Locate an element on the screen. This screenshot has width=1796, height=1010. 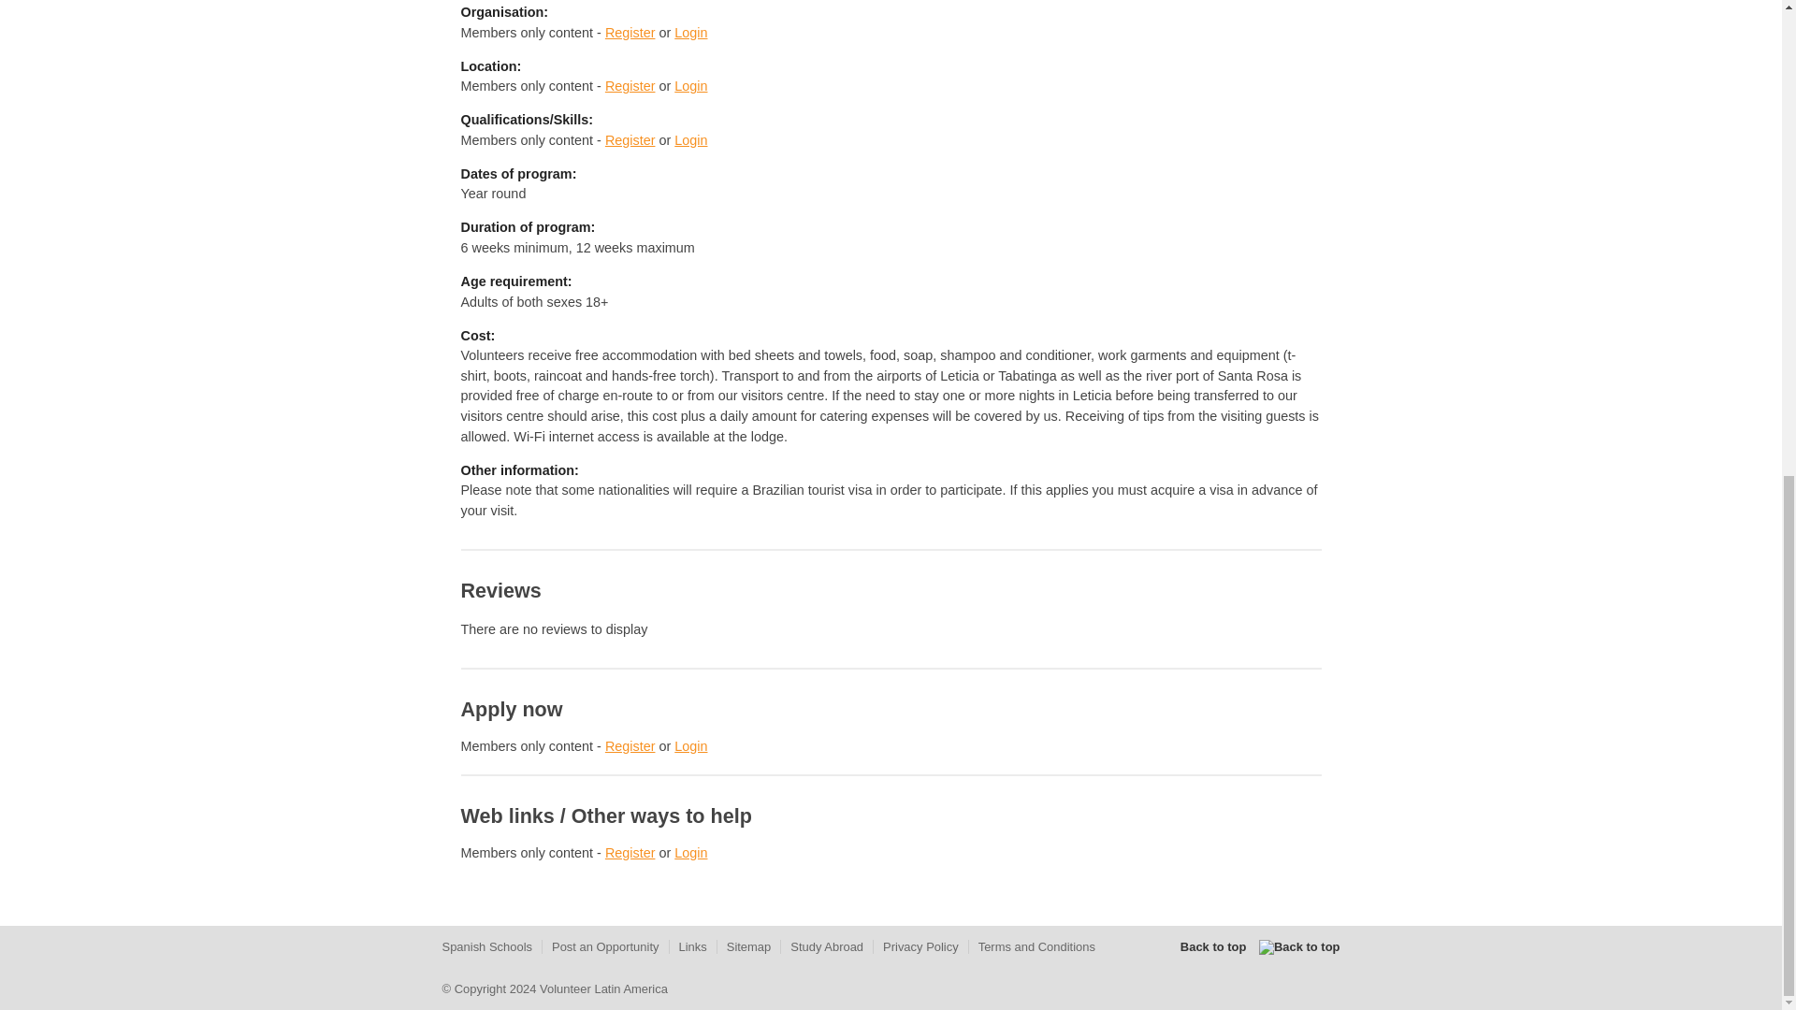
Login is located at coordinates (690, 86).